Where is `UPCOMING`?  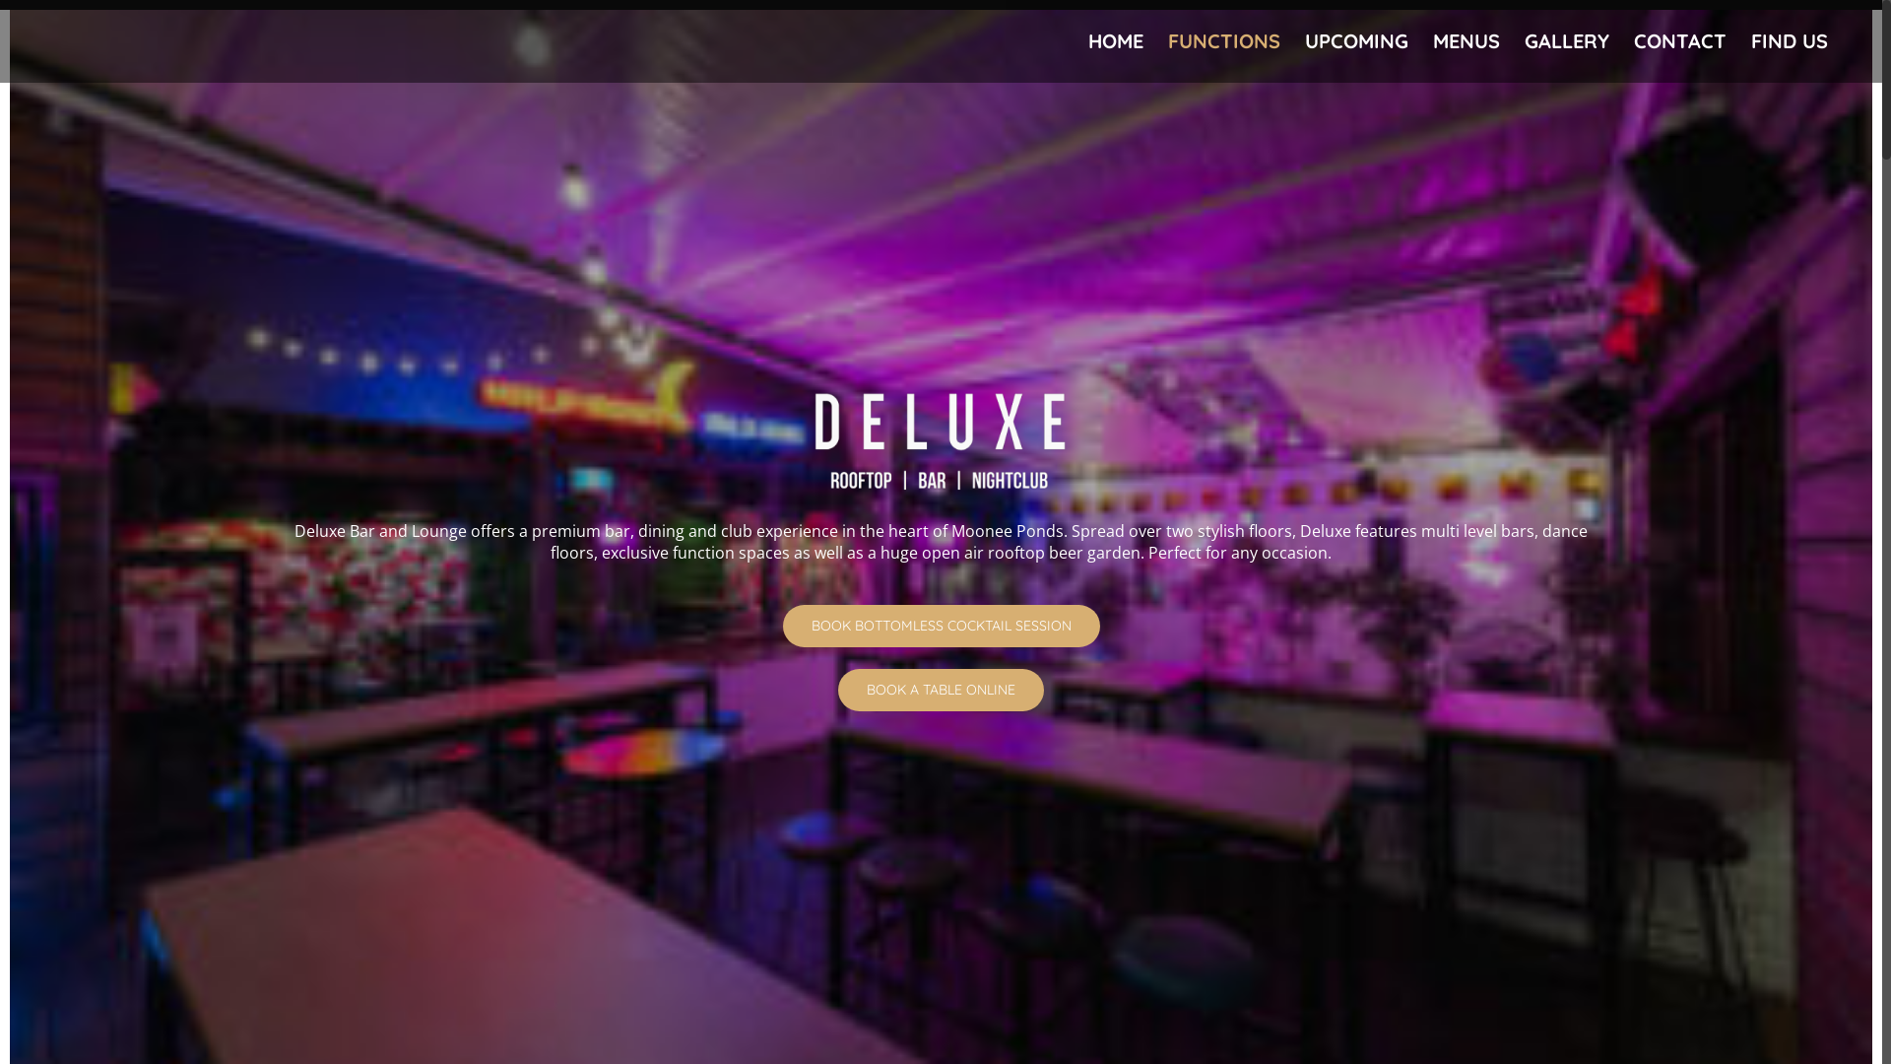
UPCOMING is located at coordinates (1357, 41).